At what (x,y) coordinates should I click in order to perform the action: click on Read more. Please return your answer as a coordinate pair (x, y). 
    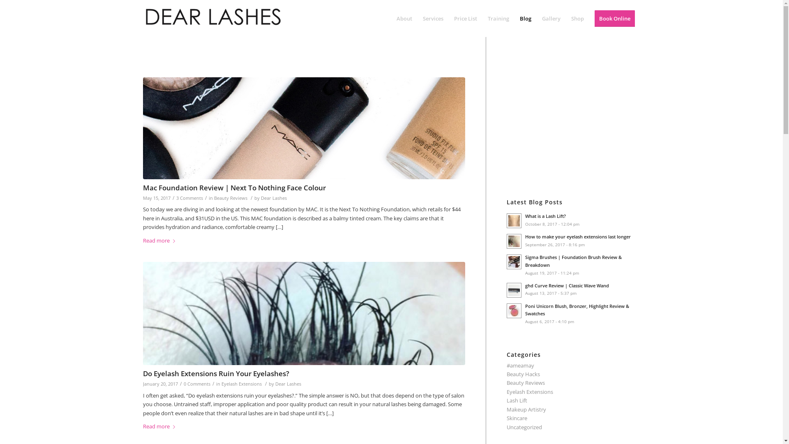
    Looking at the image, I should click on (161, 241).